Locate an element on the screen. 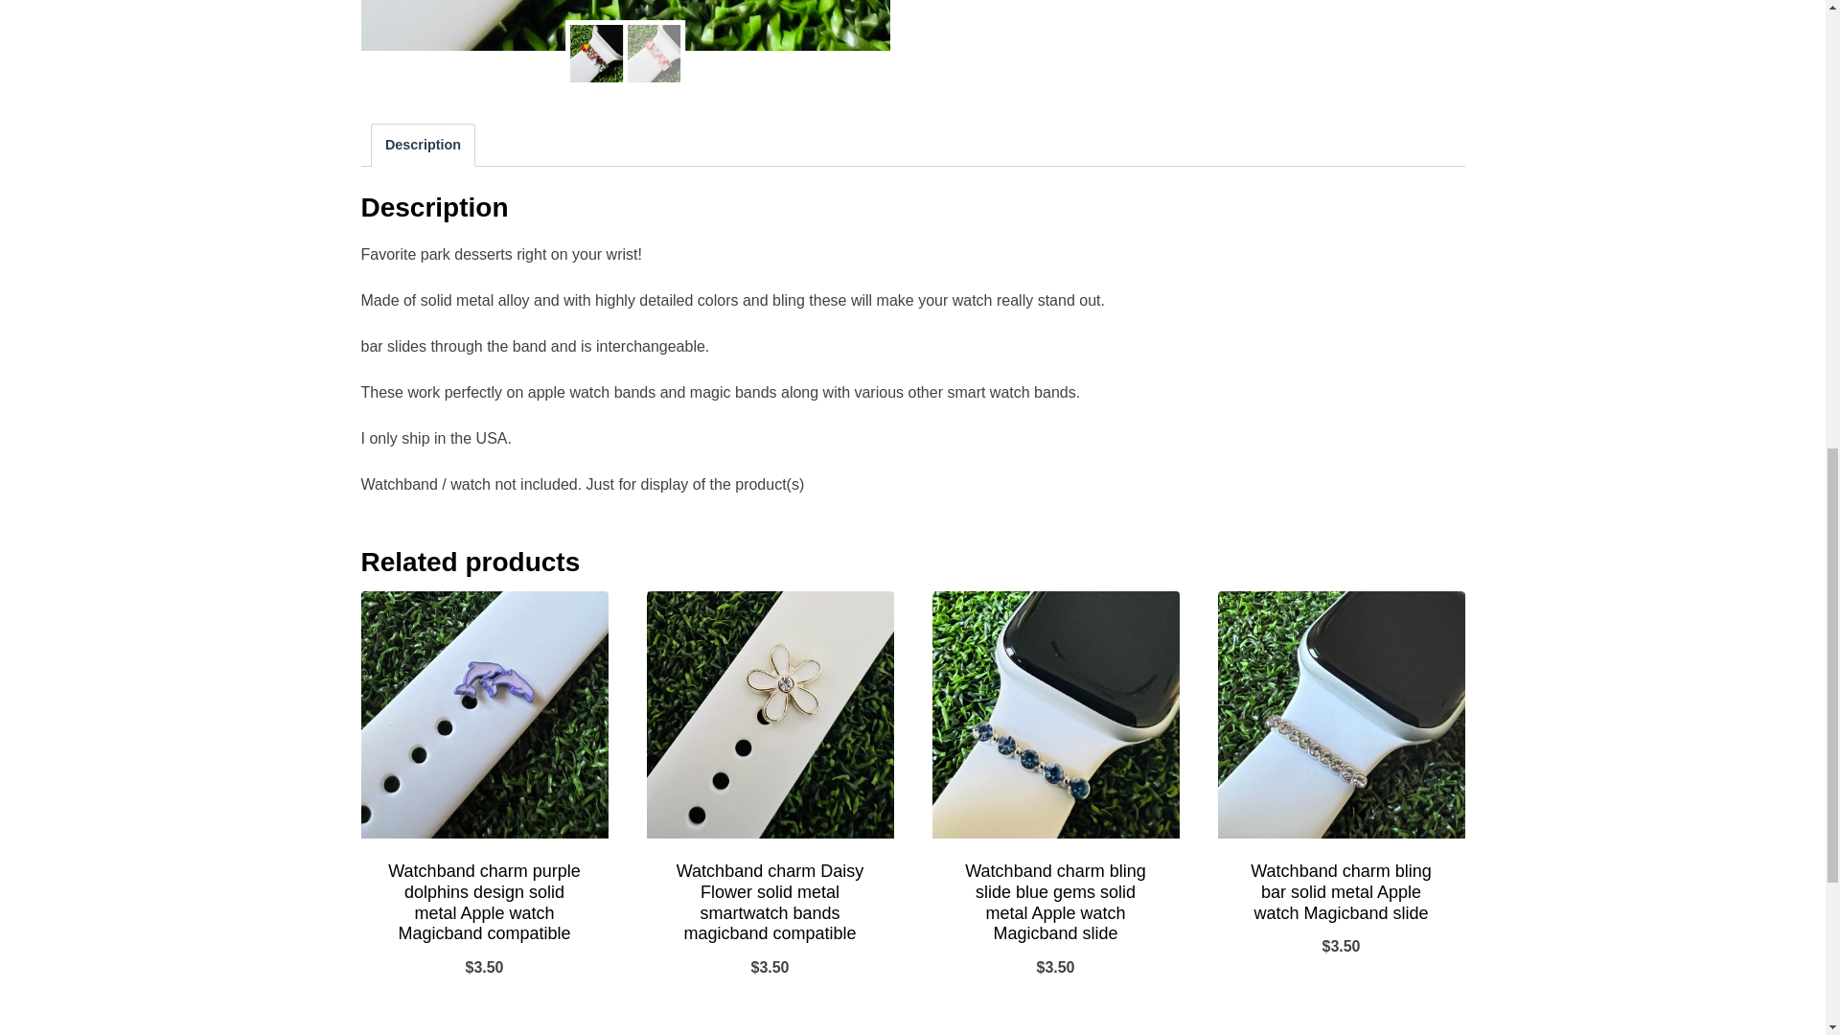 Image resolution: width=1840 pixels, height=1035 pixels. dessertscolorS is located at coordinates (625, 25).